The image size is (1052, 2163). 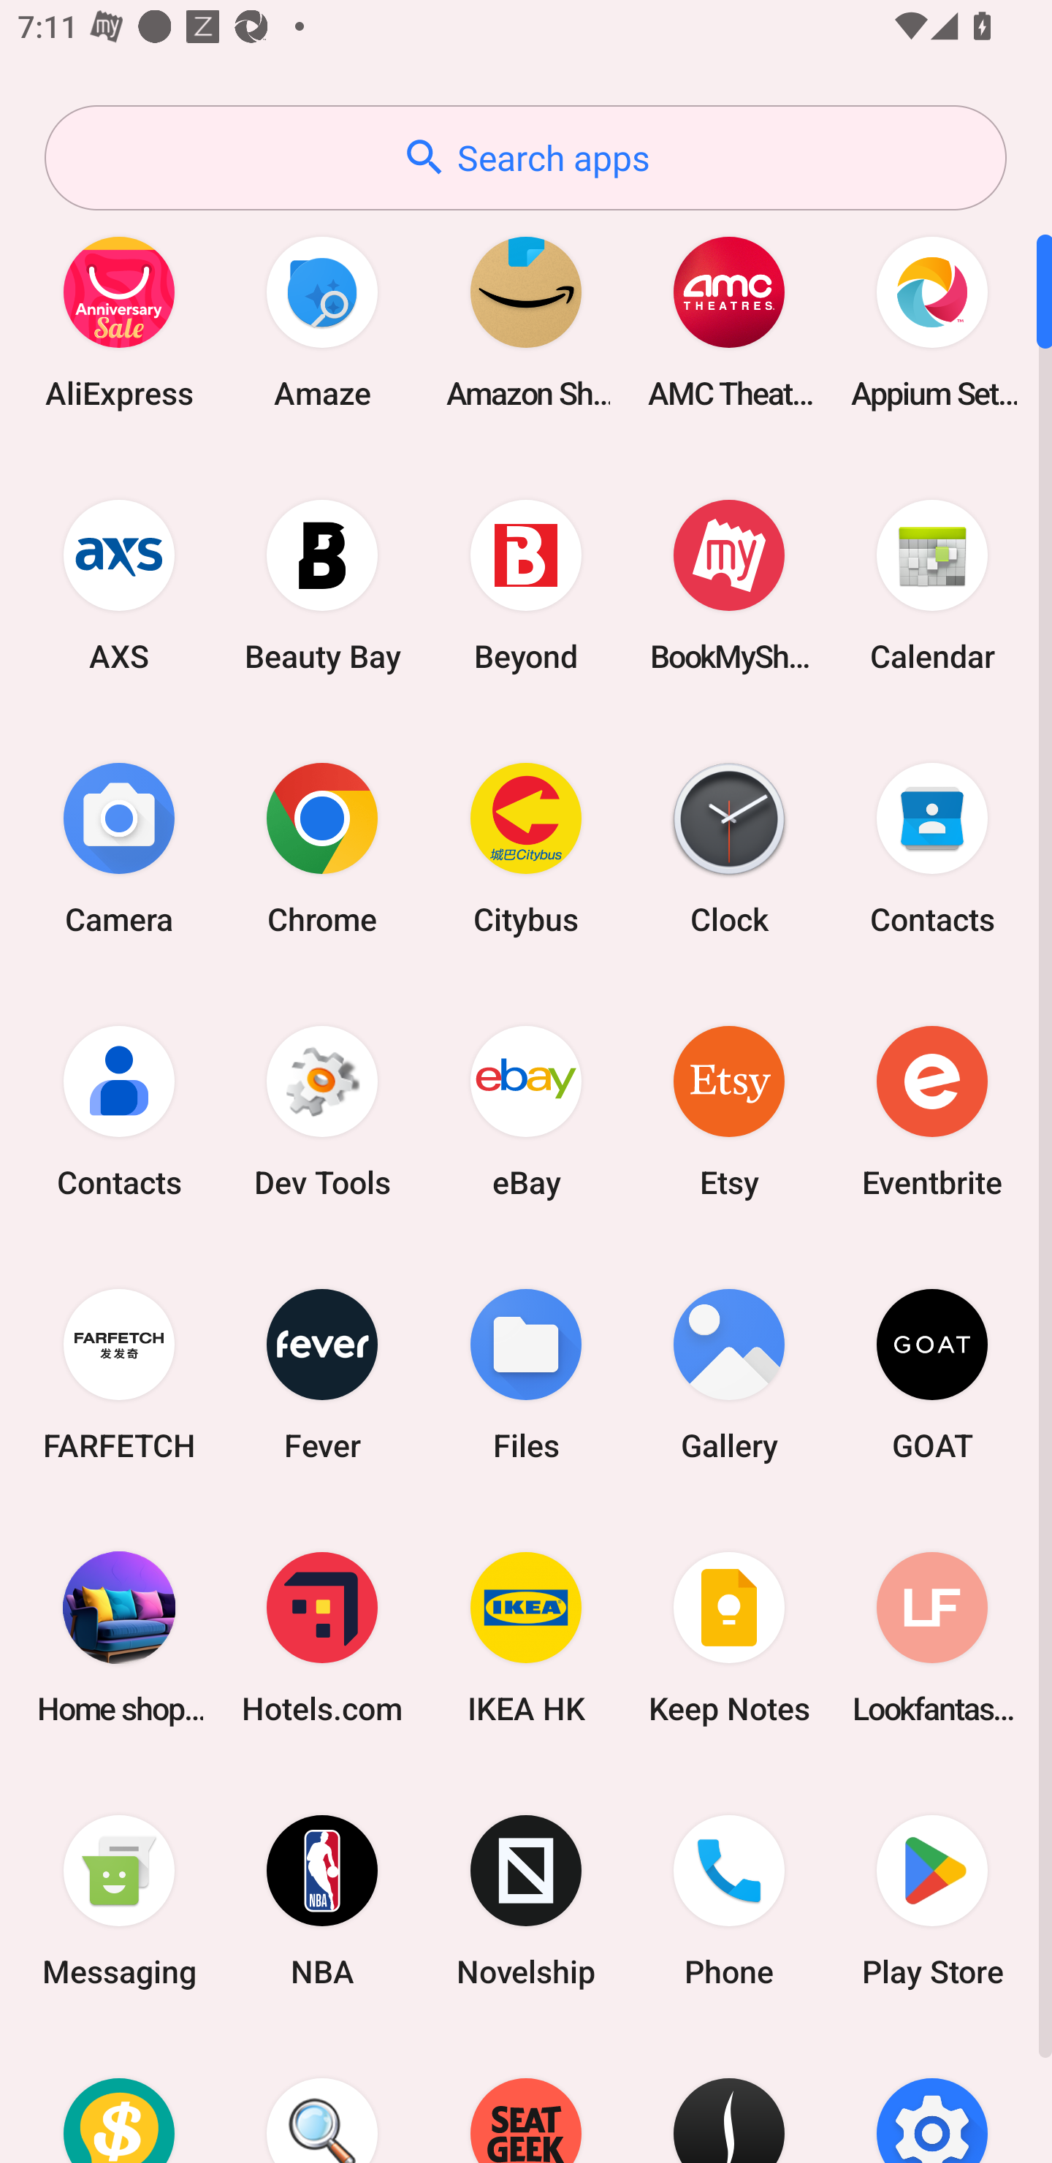 What do you see at coordinates (526, 848) in the screenshot?
I see `Citybus` at bounding box center [526, 848].